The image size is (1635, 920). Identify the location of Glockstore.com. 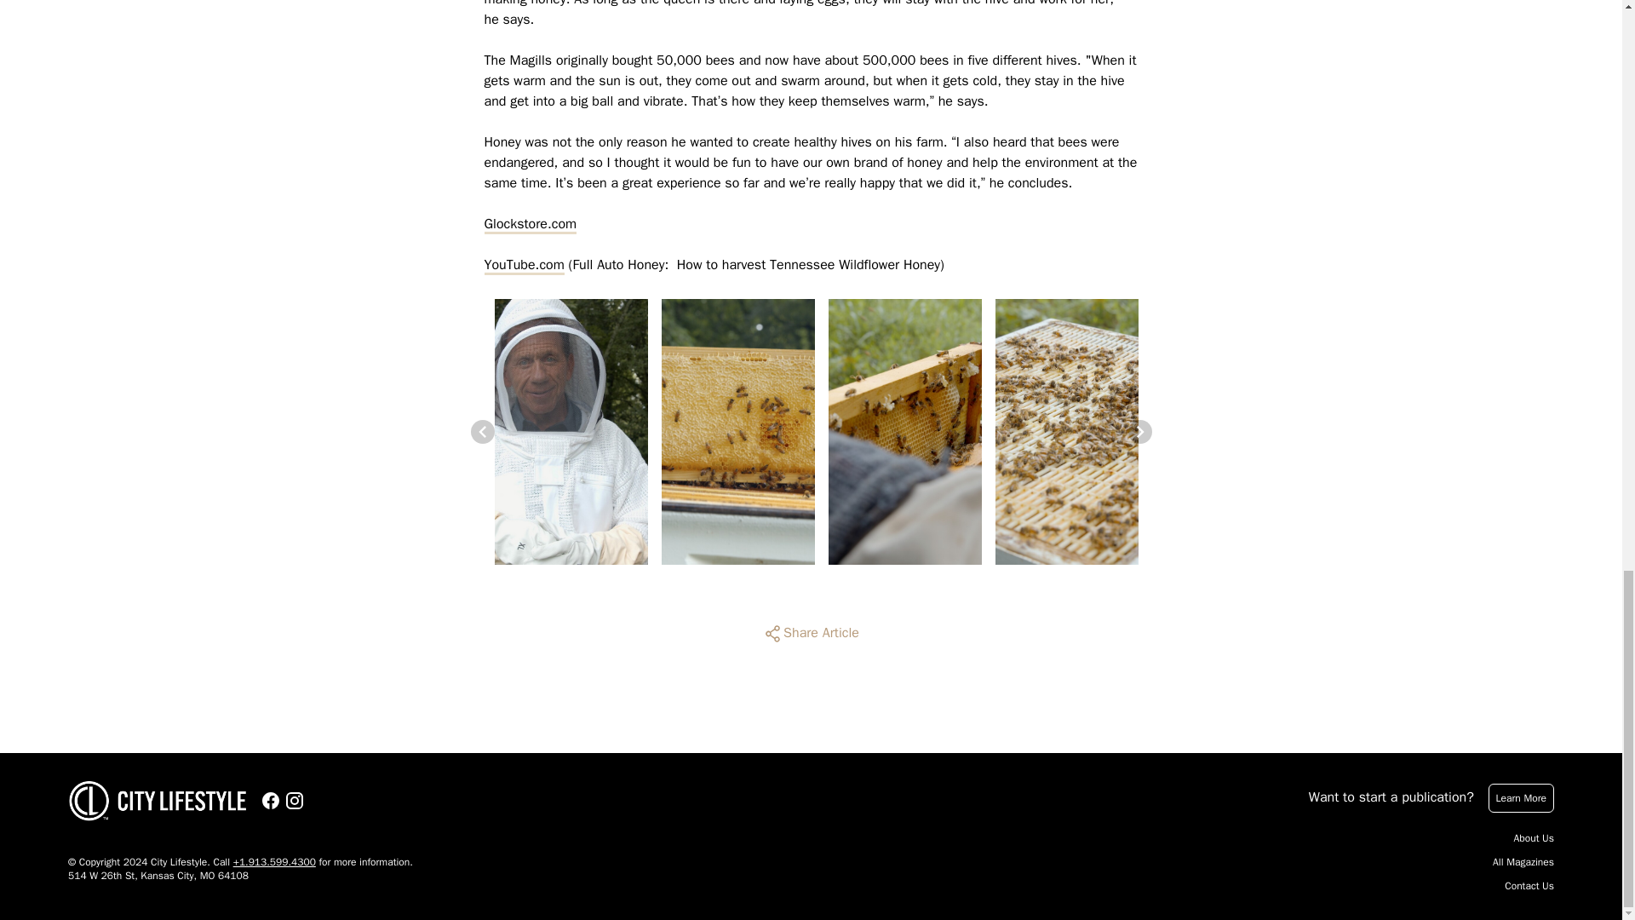
(530, 223).